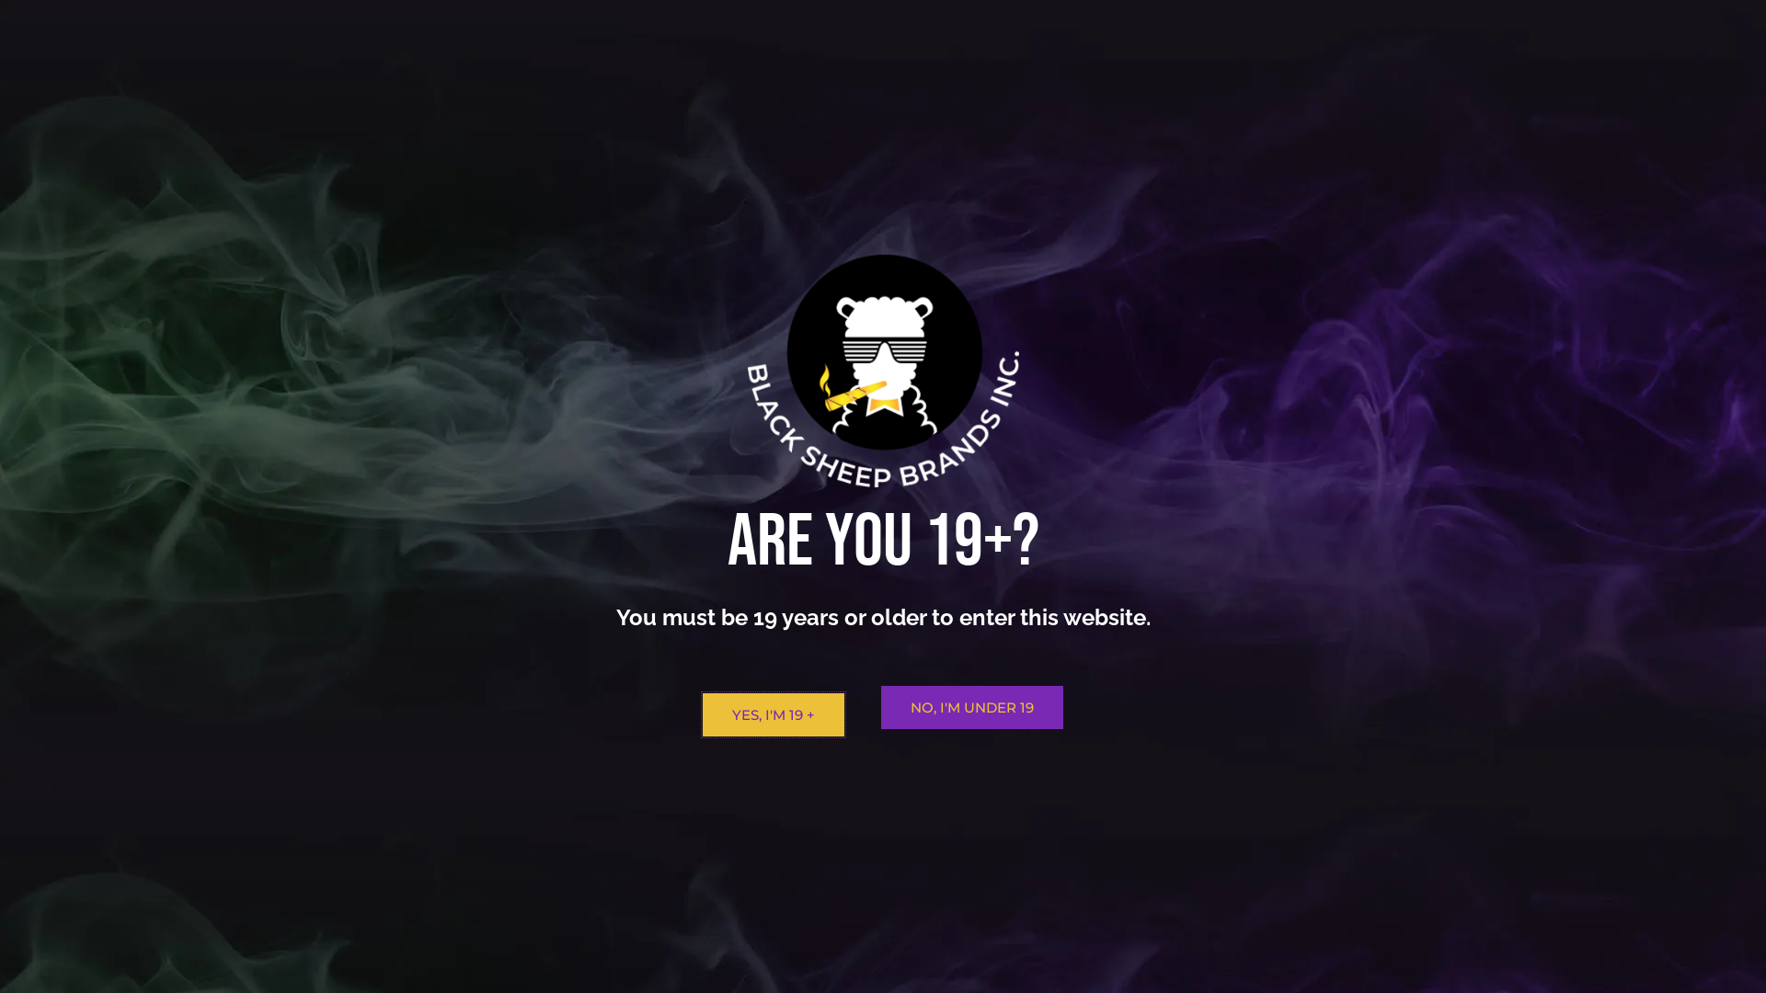 This screenshot has width=1766, height=993. Describe the element at coordinates (1014, 868) in the screenshot. I see `OUT OF STOCK` at that location.